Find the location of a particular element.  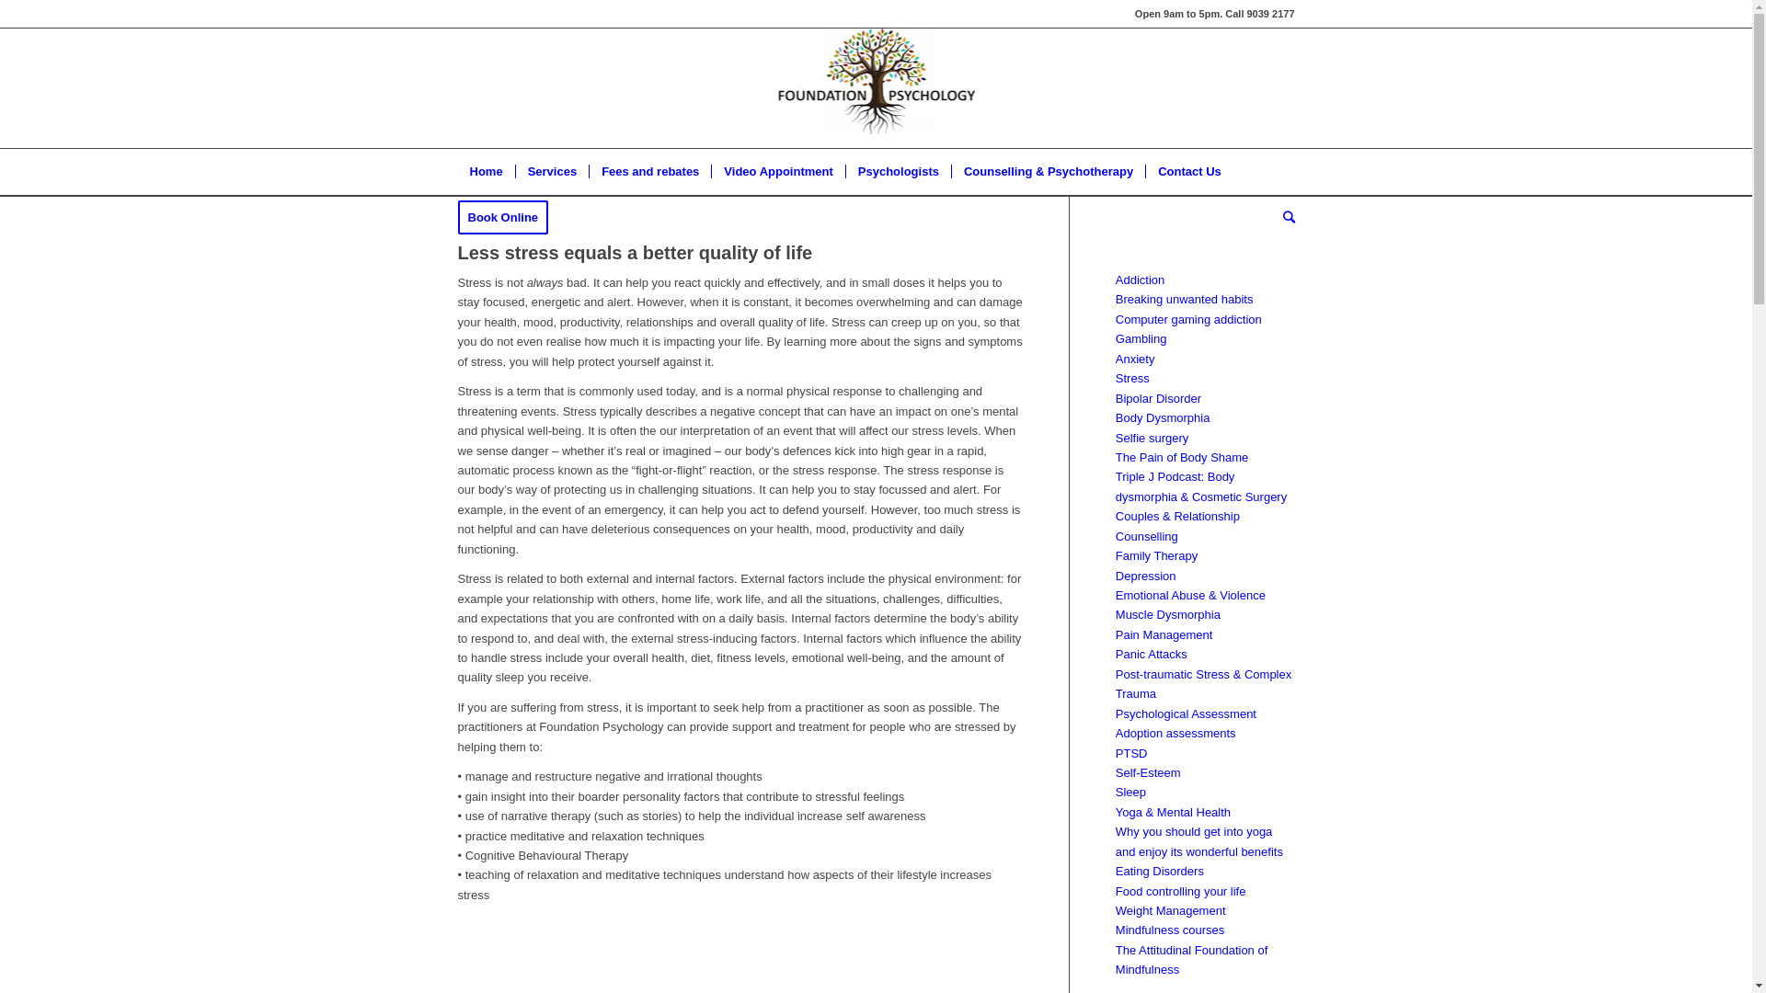

Couples & Relationship Counselling is located at coordinates (1177, 526).